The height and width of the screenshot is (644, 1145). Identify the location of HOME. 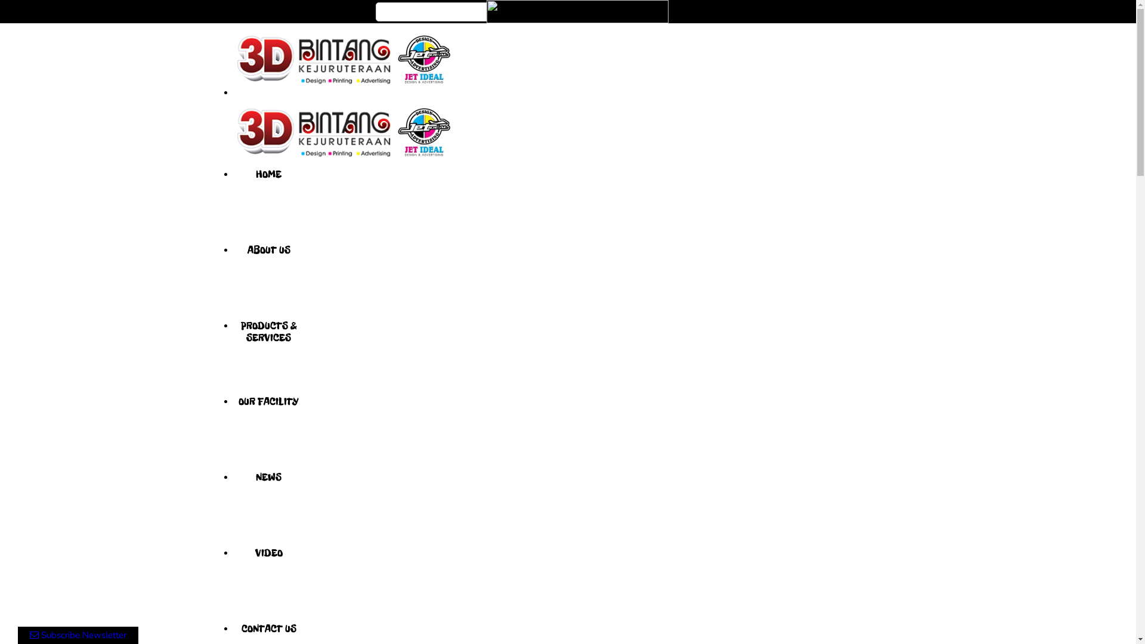
(268, 206).